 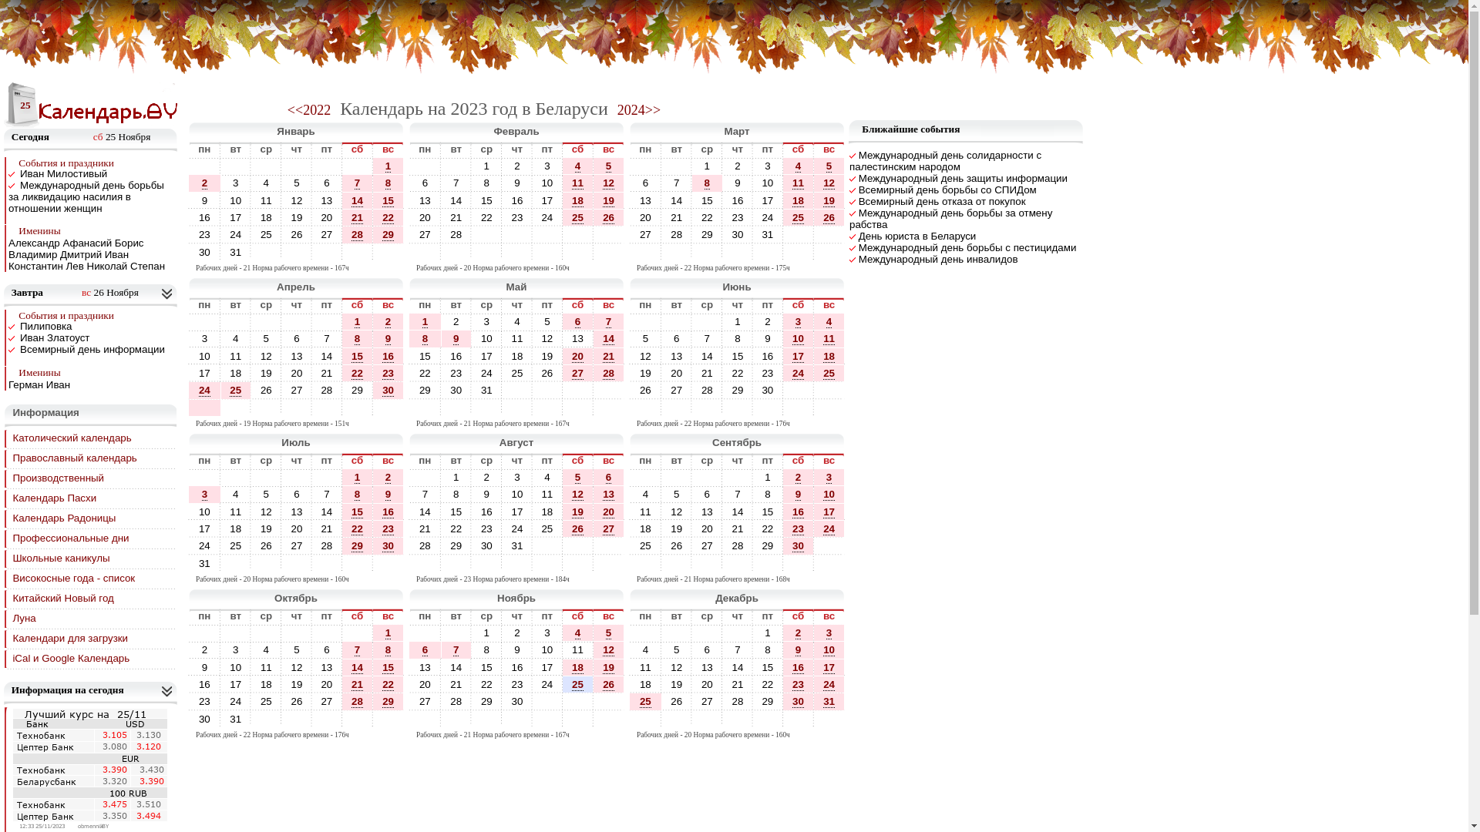 What do you see at coordinates (425, 720) in the screenshot?
I see ` ` at bounding box center [425, 720].